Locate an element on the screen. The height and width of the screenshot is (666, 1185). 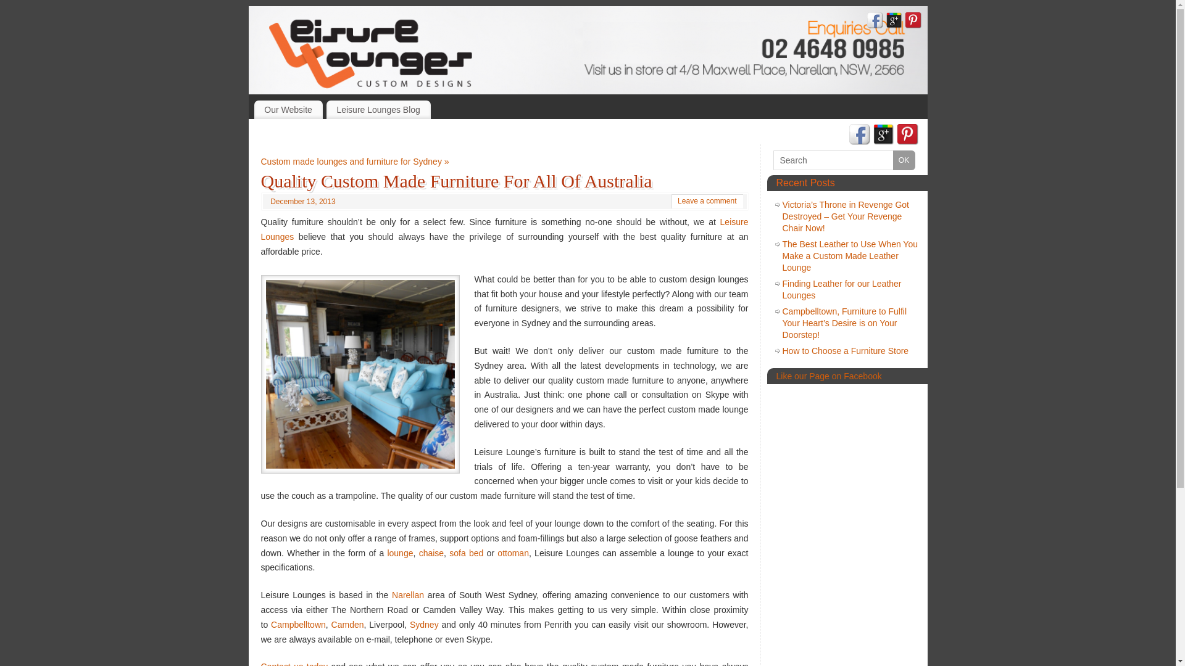
December 13, 2013 is located at coordinates (302, 202).